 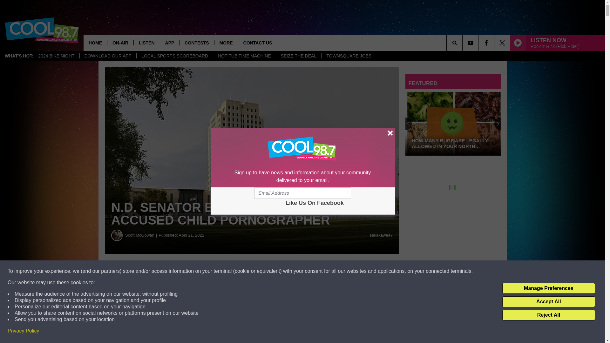 I want to click on Privacy Policy, so click(x=24, y=331).